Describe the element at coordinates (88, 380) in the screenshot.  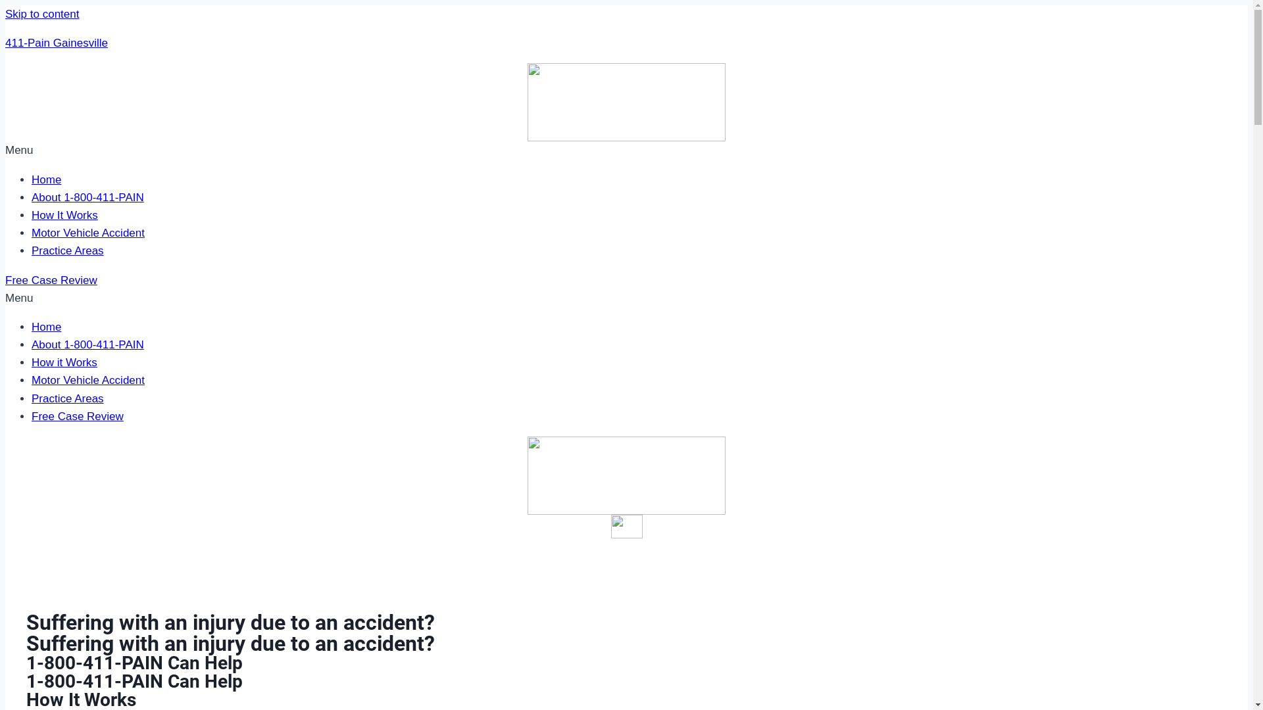
I see `Motor Vehicle Accident` at that location.